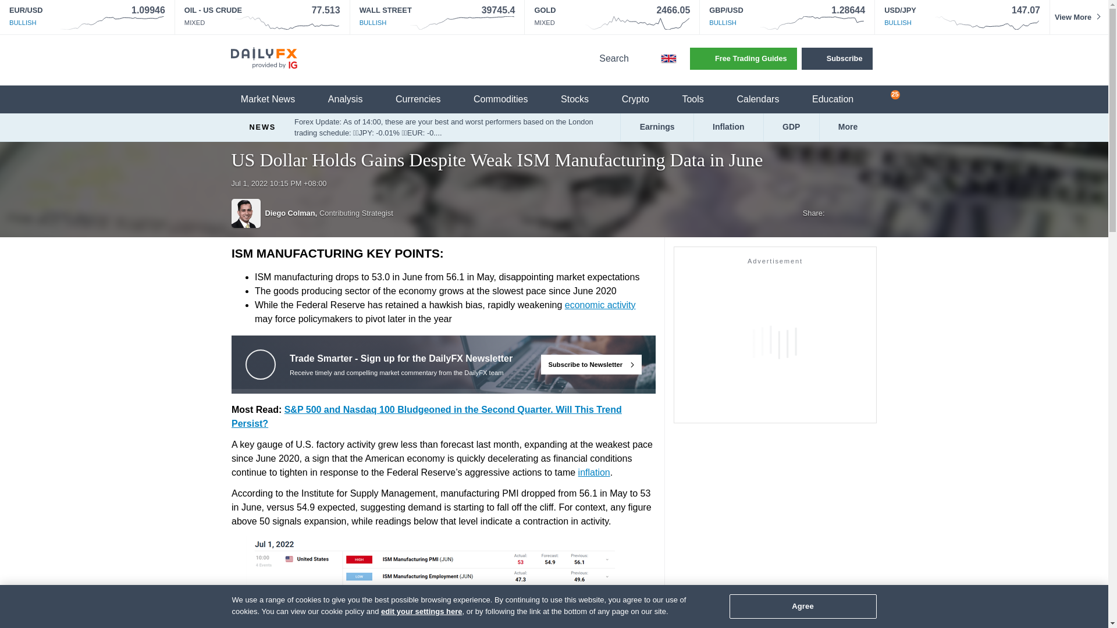 The height and width of the screenshot is (628, 1117). Describe the element at coordinates (425, 99) in the screenshot. I see `Currencies` at that location.